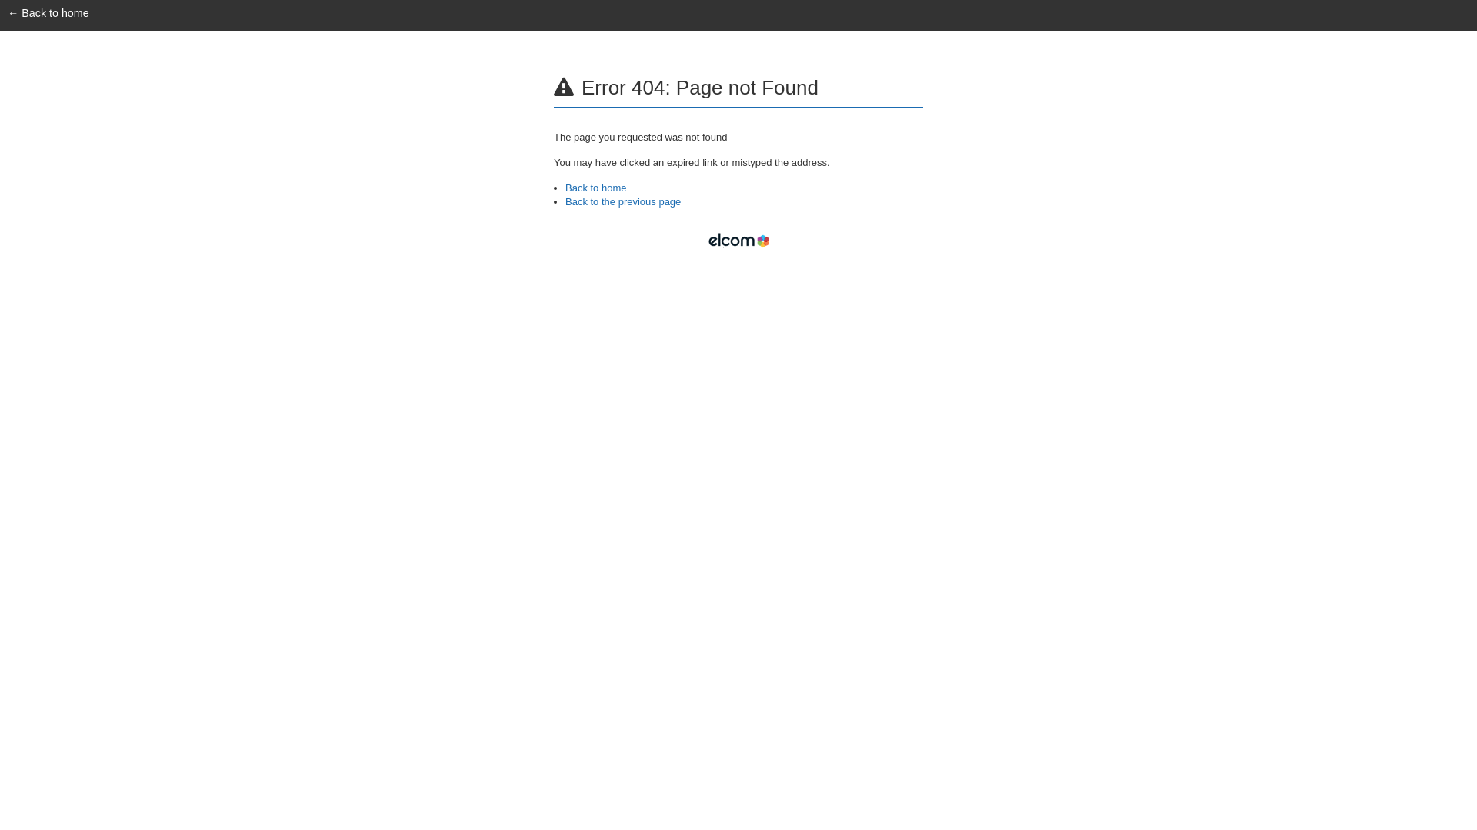 The image size is (1477, 830). Describe the element at coordinates (596, 189) in the screenshot. I see `Back to home` at that location.